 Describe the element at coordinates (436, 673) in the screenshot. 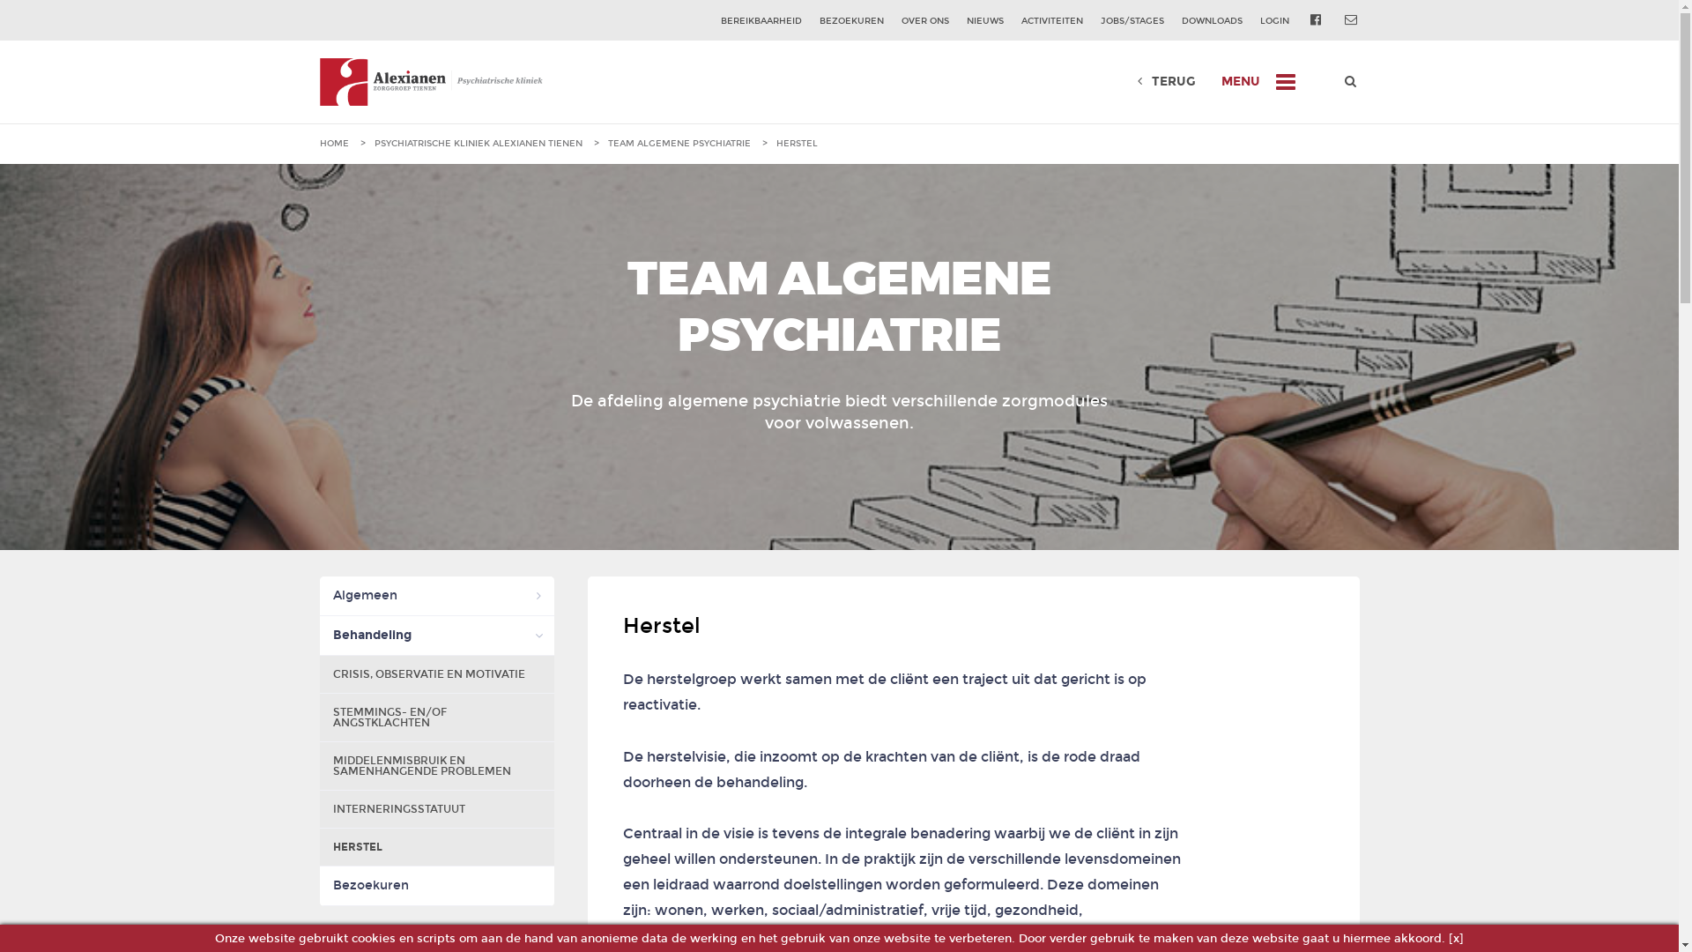

I see `AFDELINGSLEIDING` at that location.